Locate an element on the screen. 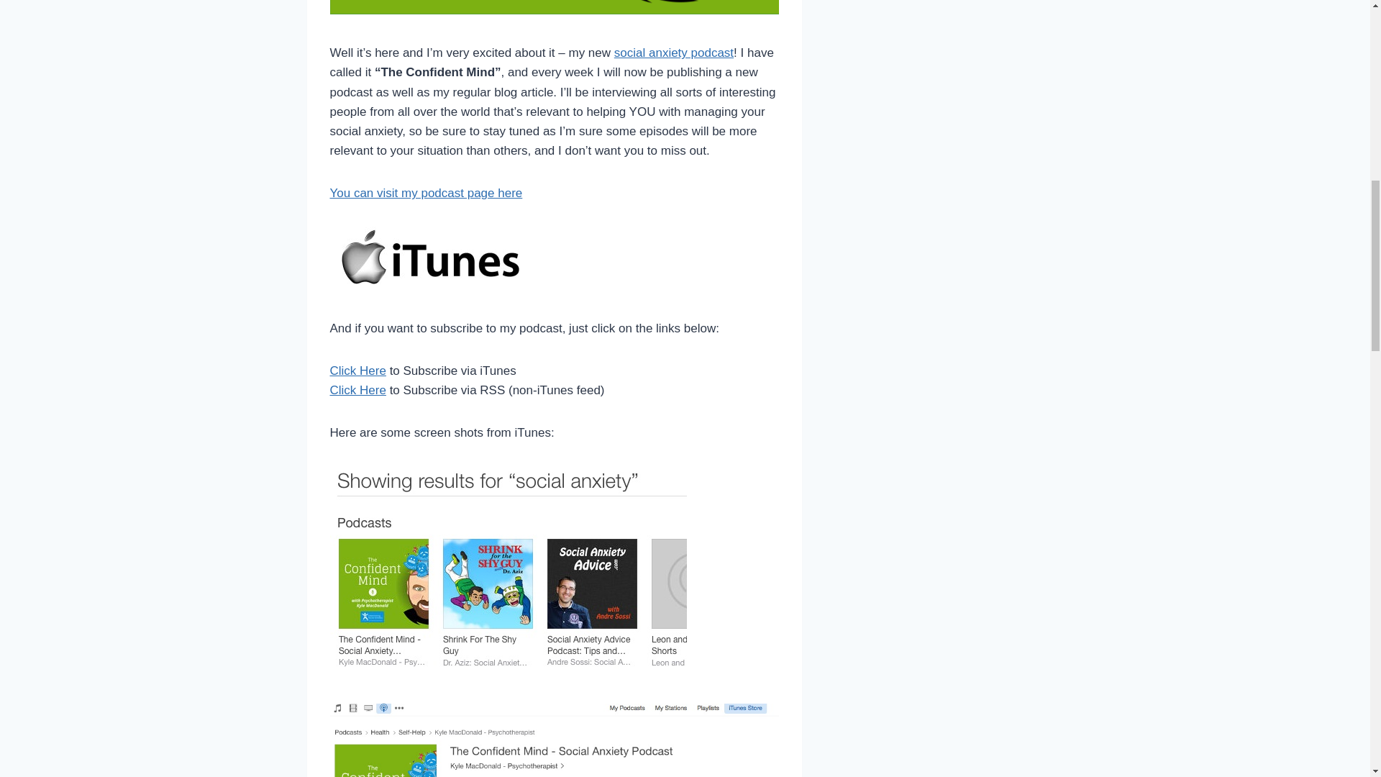 The width and height of the screenshot is (1381, 777). Click Here is located at coordinates (357, 390).